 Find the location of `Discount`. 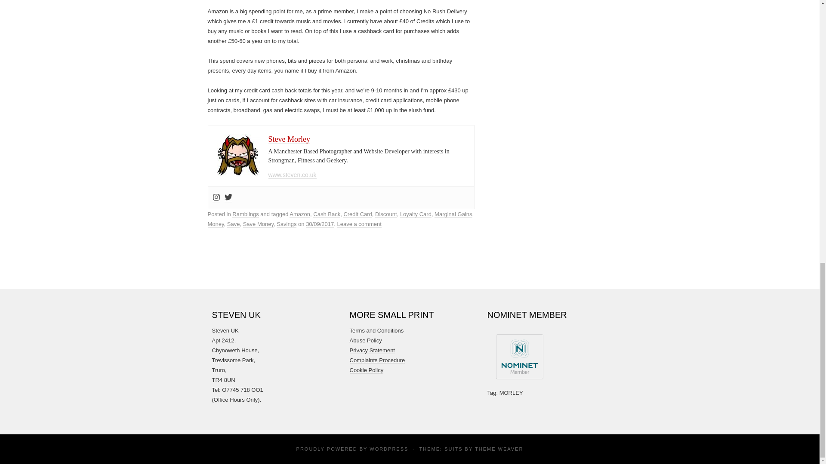

Discount is located at coordinates (386, 214).